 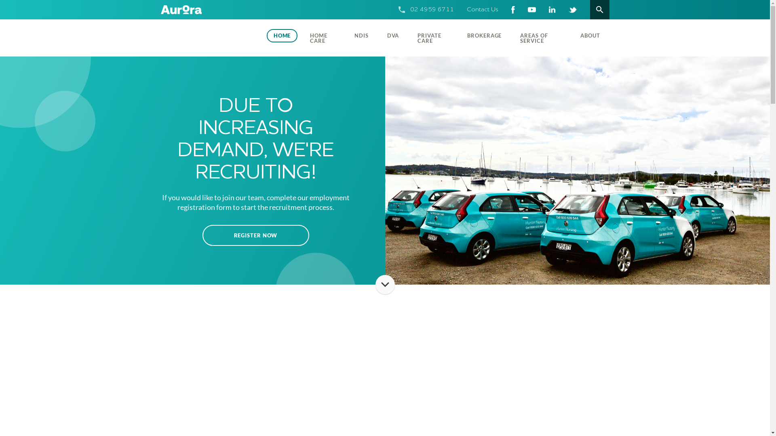 I want to click on Aurora Community, so click(x=209, y=38).